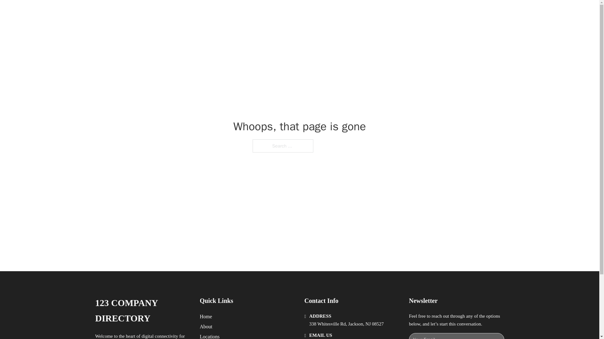  I want to click on Home, so click(206, 316).